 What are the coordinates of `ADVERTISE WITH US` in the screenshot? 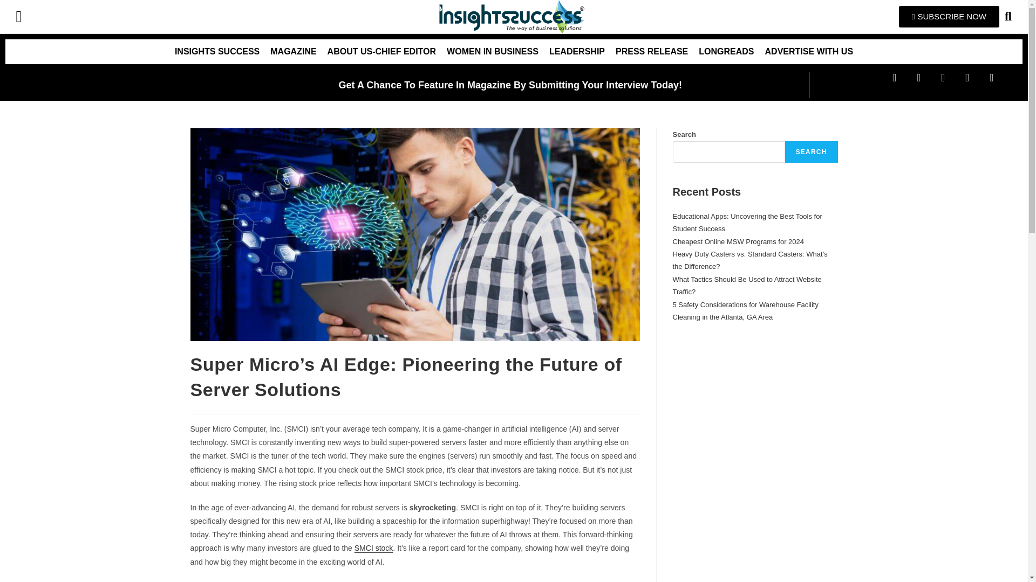 It's located at (809, 52).